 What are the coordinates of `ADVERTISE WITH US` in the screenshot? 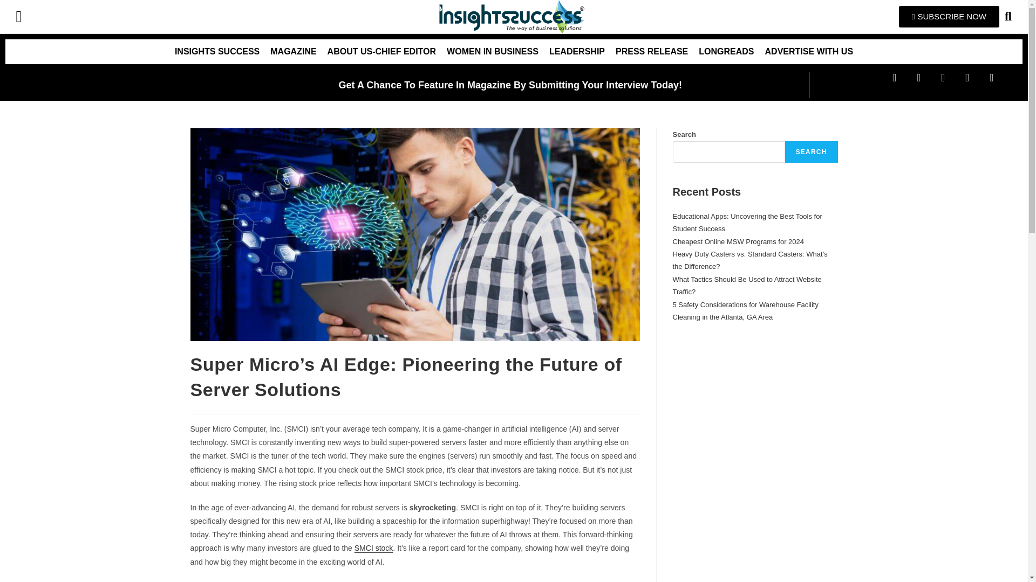 It's located at (809, 52).